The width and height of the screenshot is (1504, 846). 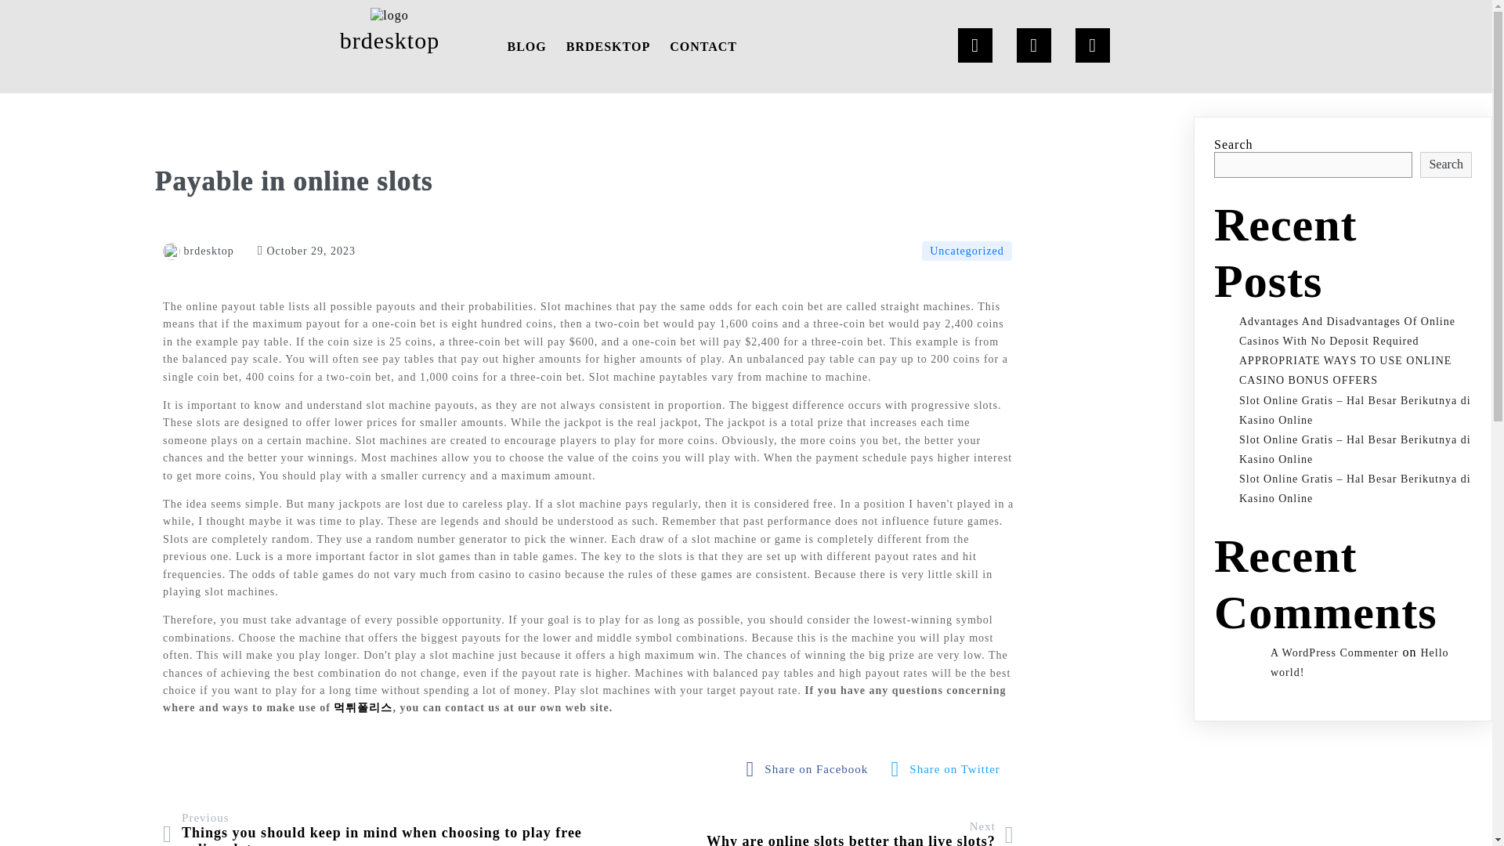 What do you see at coordinates (389, 15) in the screenshot?
I see `fab fa-twitter-square` at bounding box center [389, 15].